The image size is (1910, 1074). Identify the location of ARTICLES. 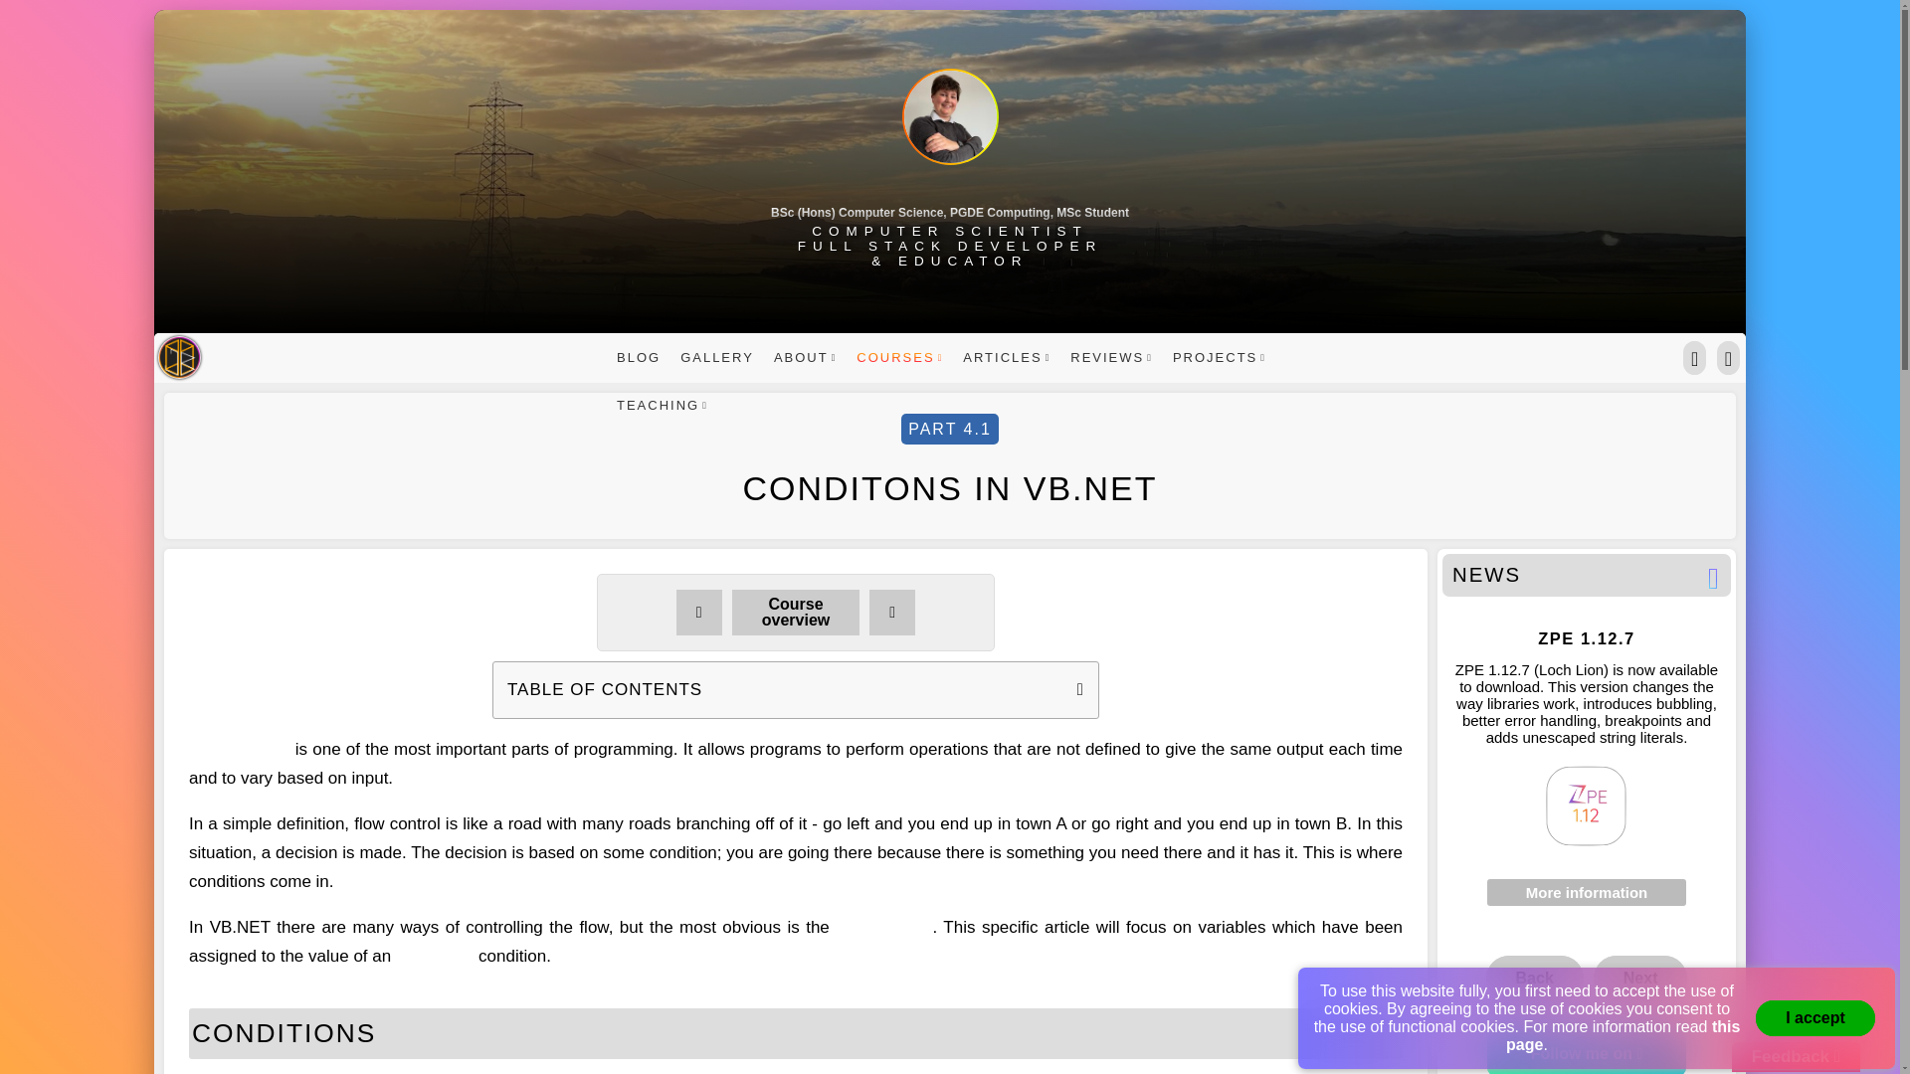
(1007, 356).